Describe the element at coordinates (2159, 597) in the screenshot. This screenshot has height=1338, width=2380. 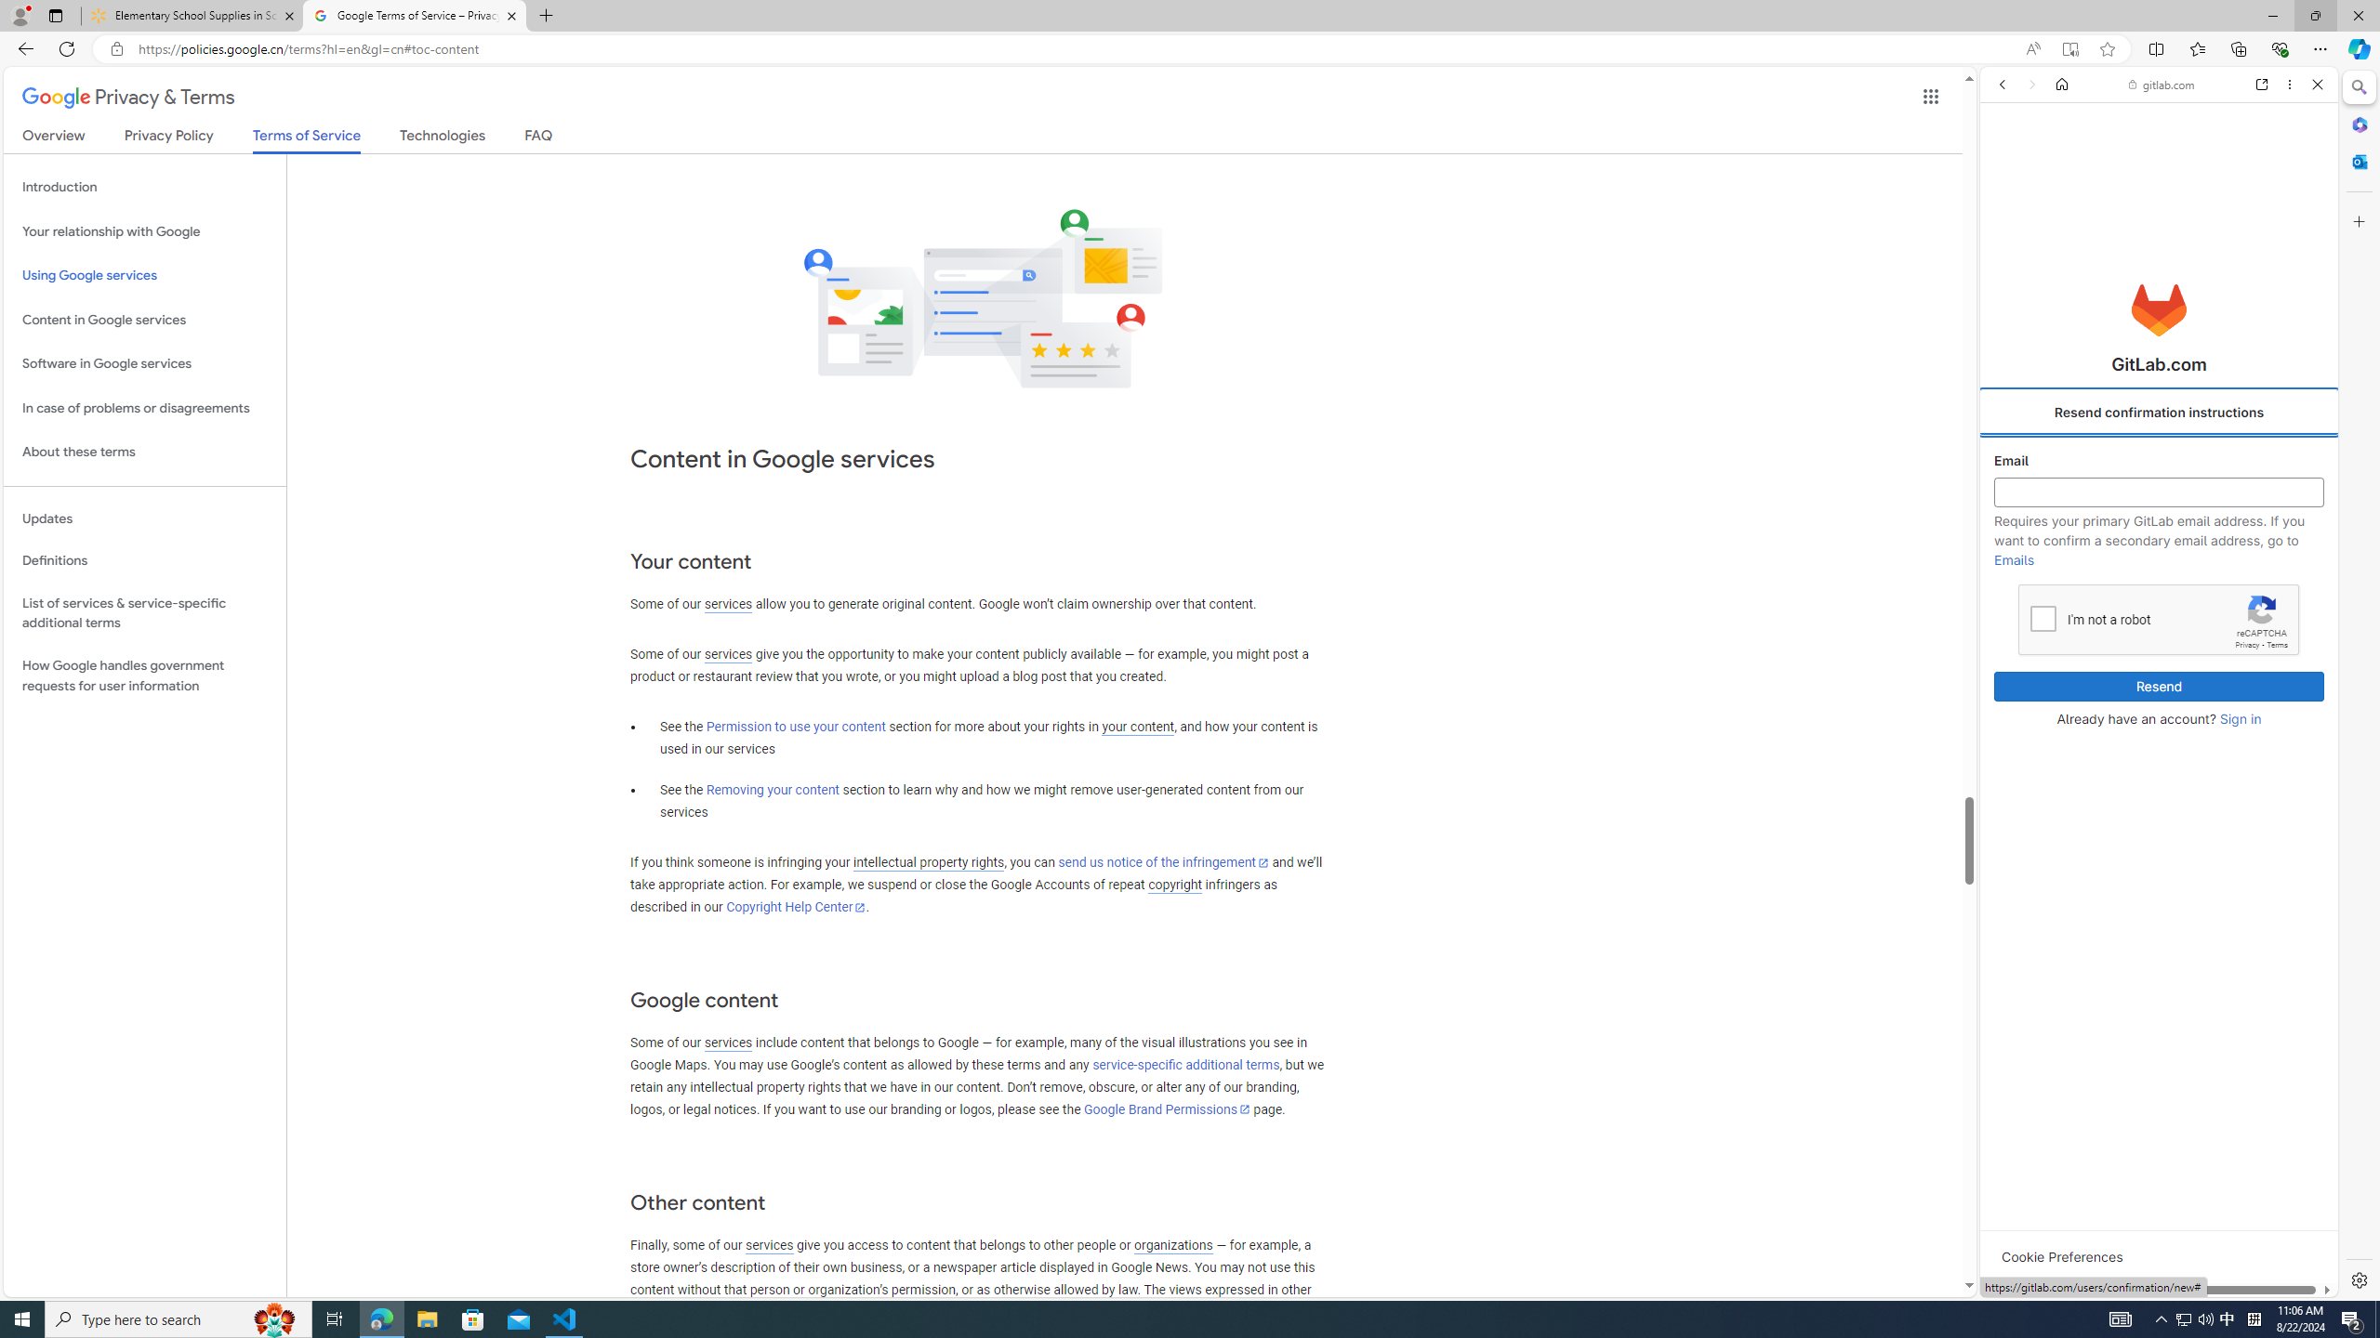
I see `Dashboard` at that location.